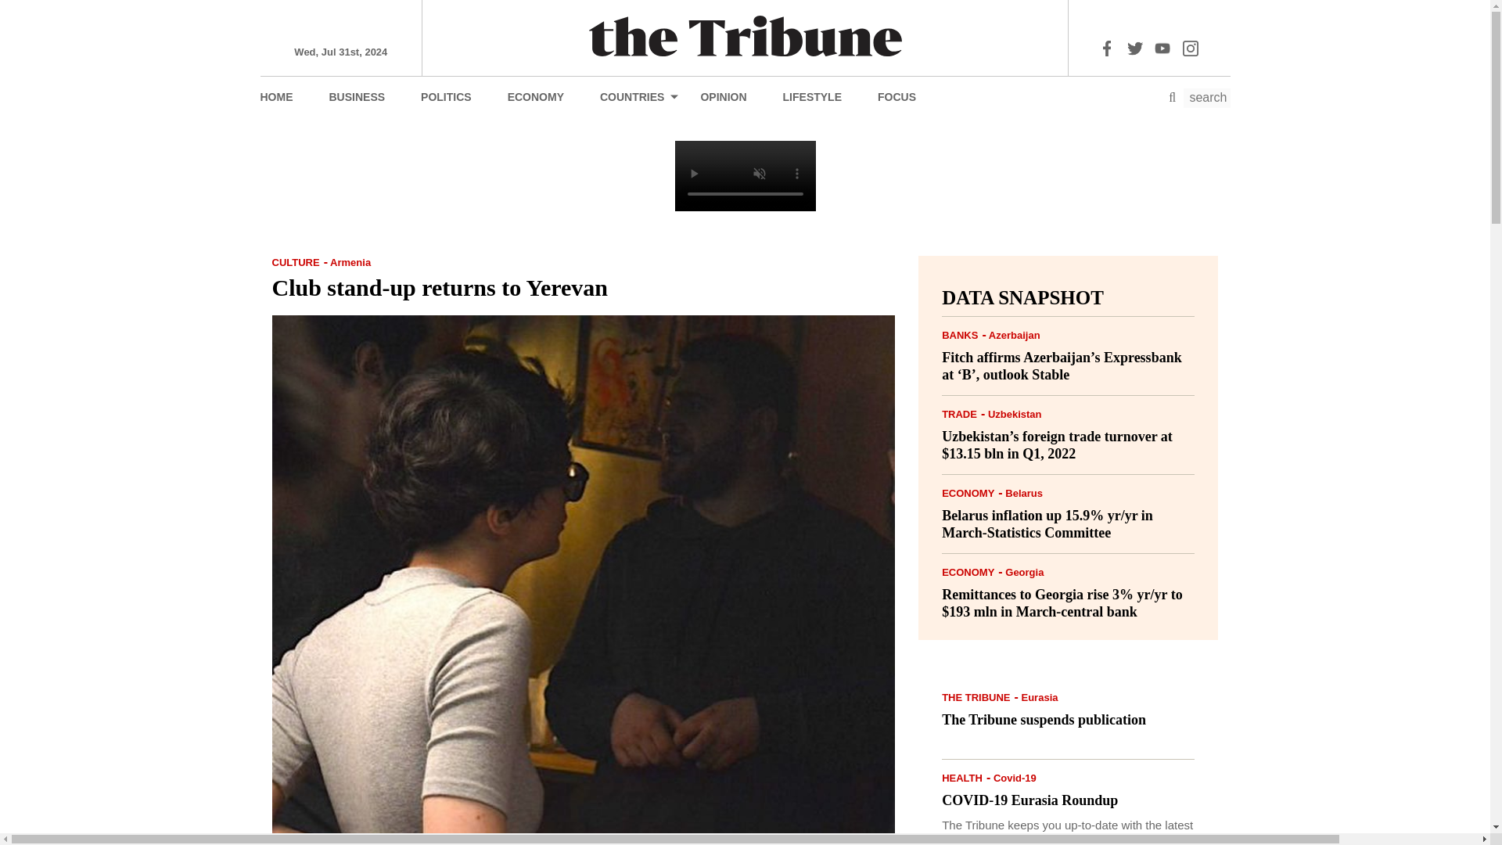  What do you see at coordinates (897, 96) in the screenshot?
I see `FOCUS` at bounding box center [897, 96].